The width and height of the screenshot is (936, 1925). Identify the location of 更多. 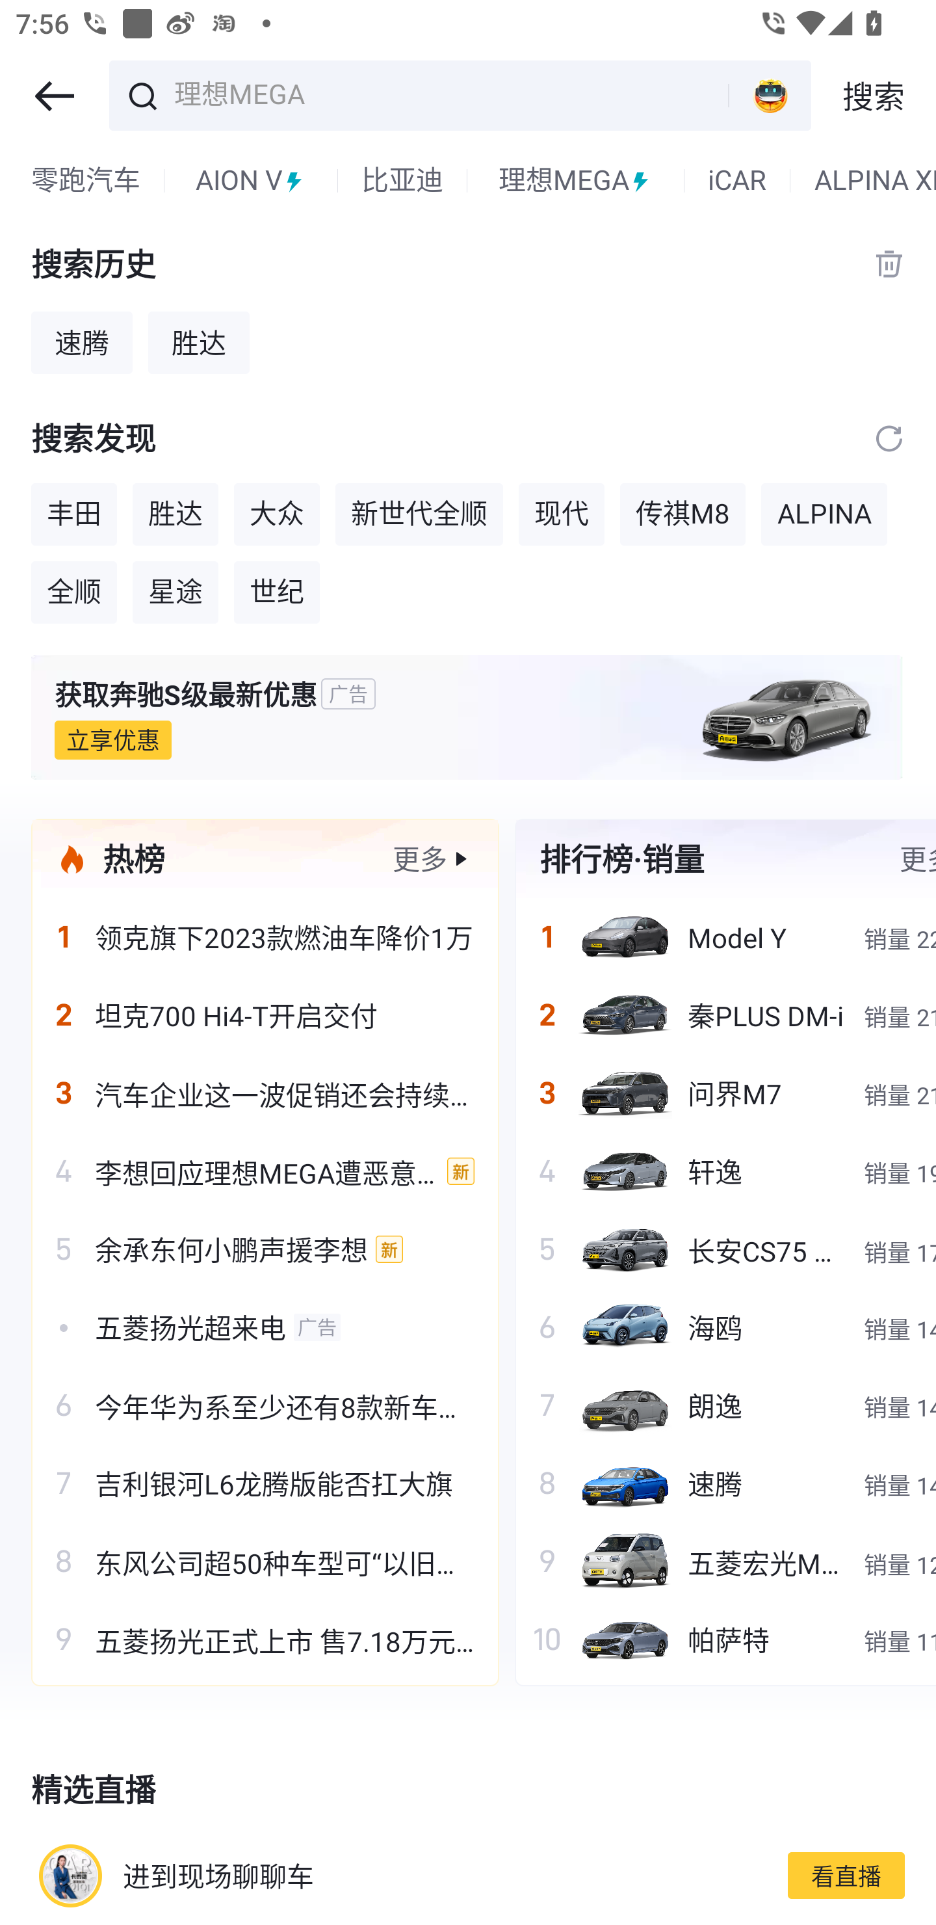
(420, 858).